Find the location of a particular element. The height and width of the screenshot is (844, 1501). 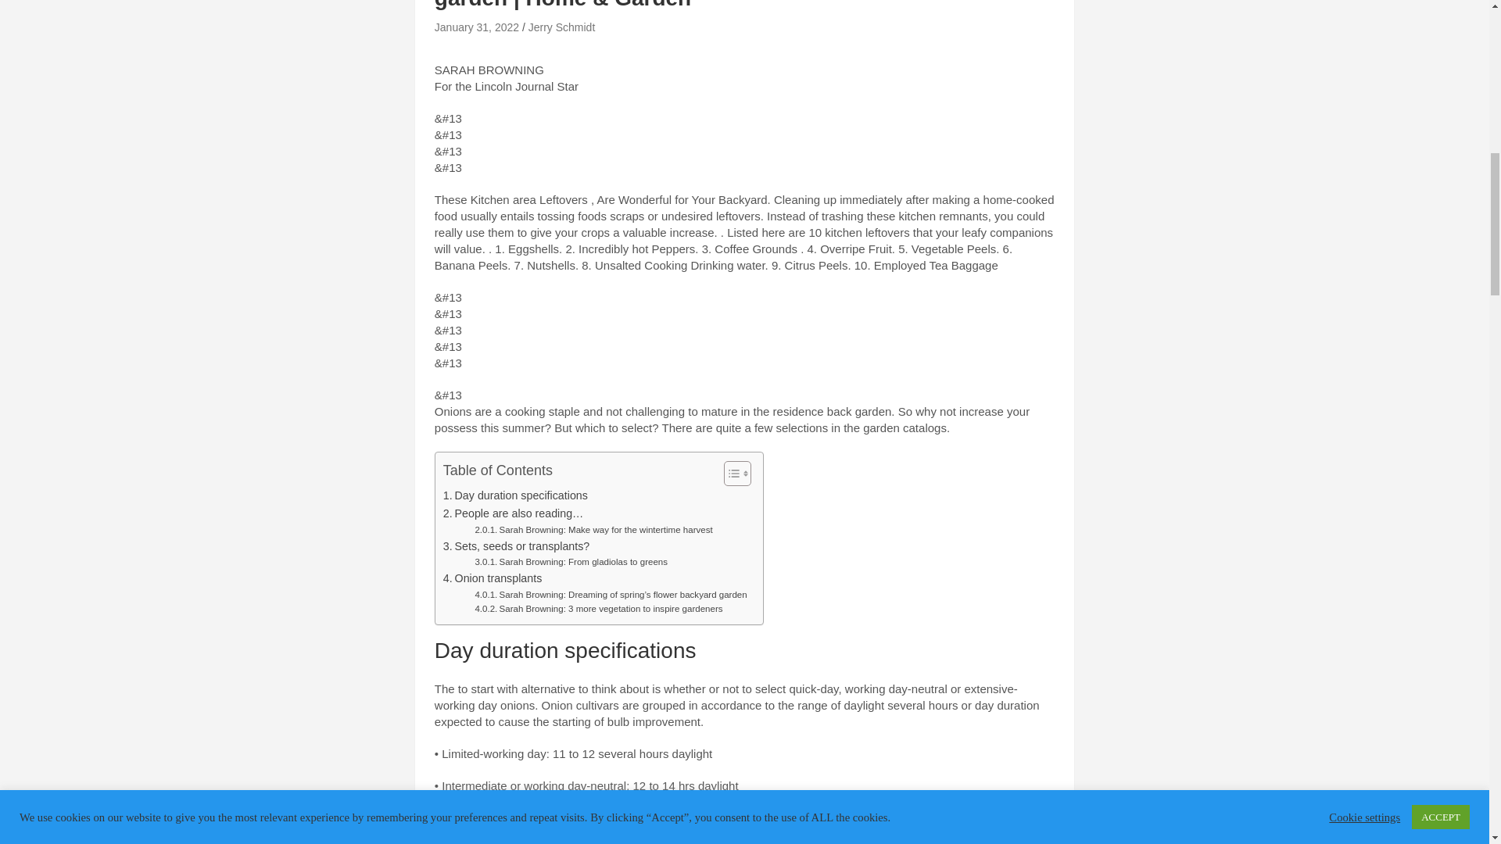

January 31, 2022 is located at coordinates (477, 27).